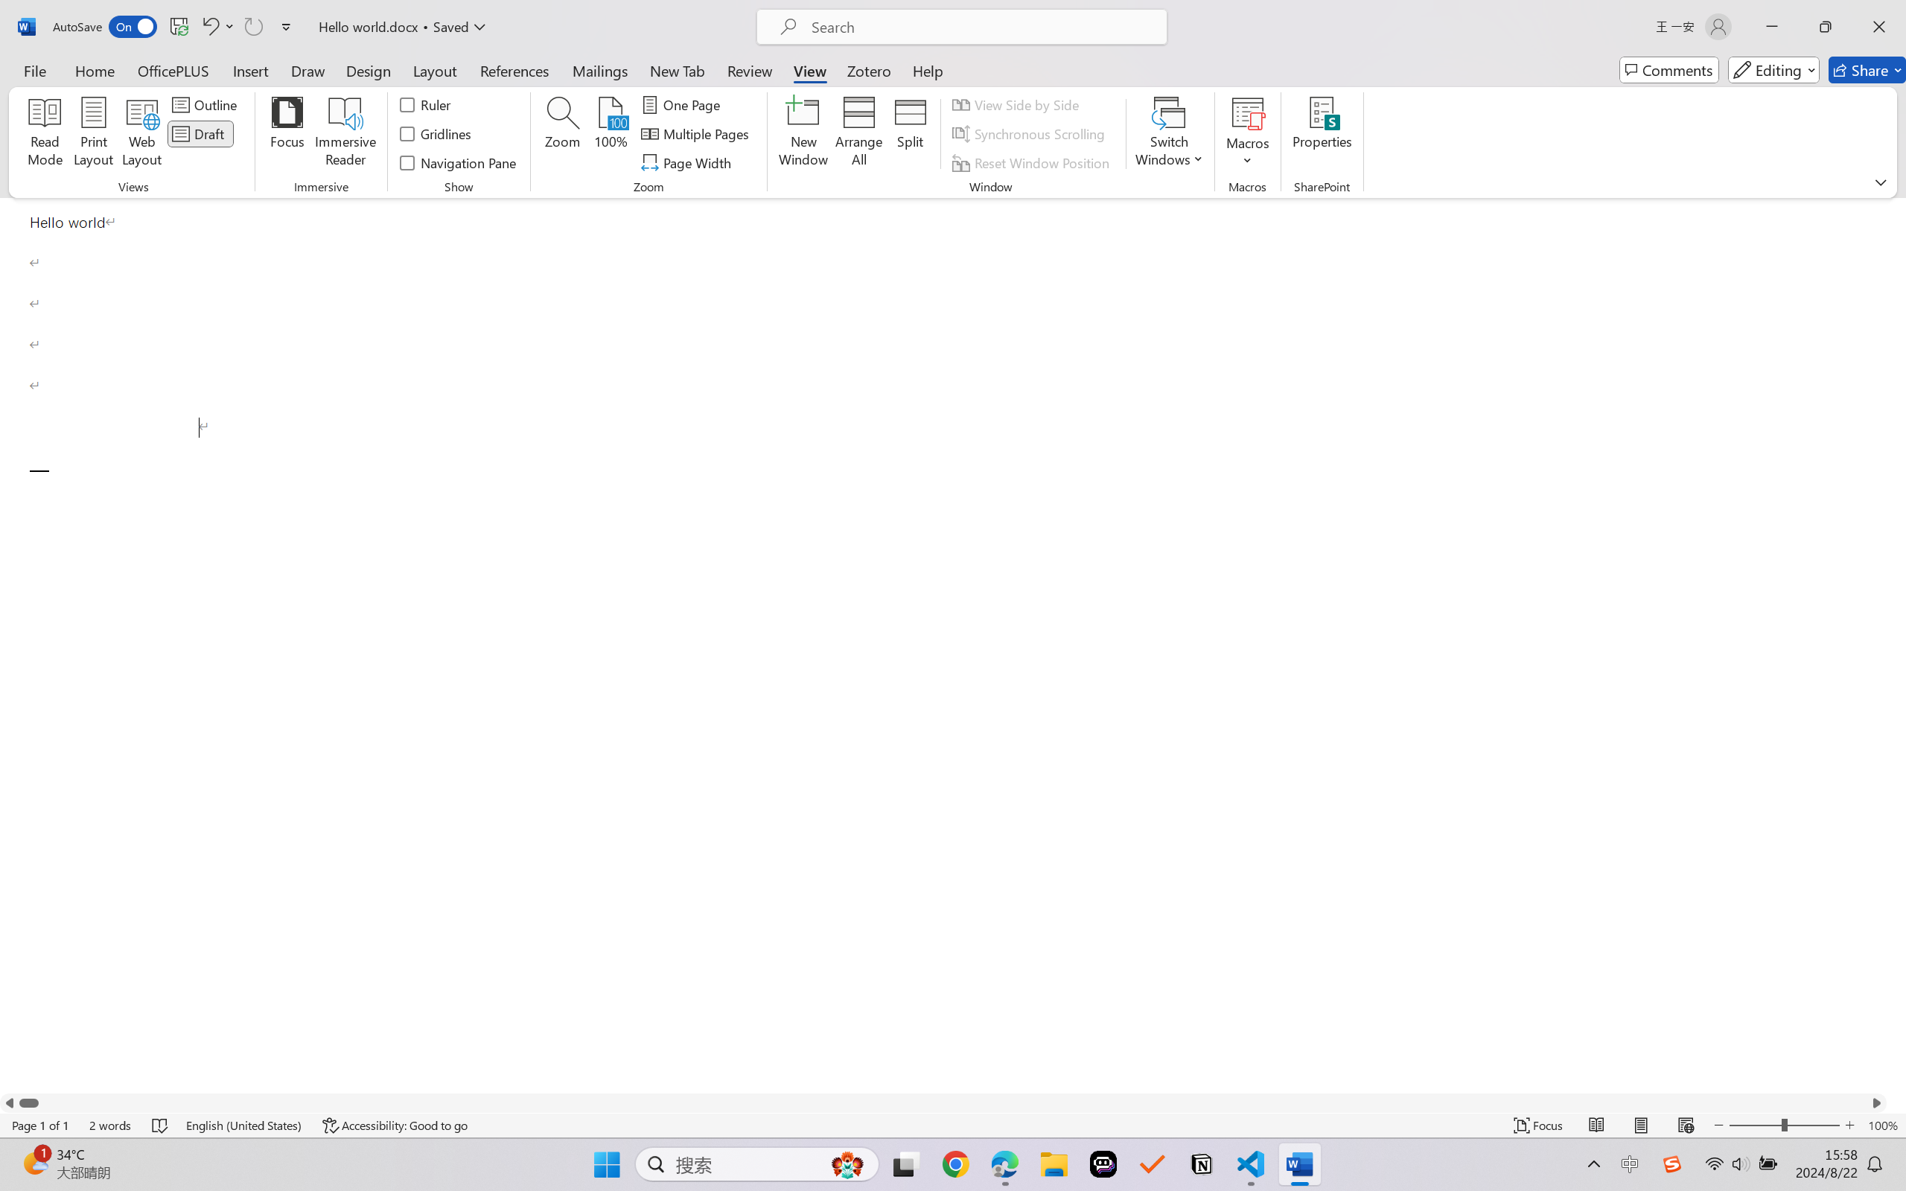 Image resolution: width=1906 pixels, height=1191 pixels. I want to click on Zoom In, so click(1850, 1125).